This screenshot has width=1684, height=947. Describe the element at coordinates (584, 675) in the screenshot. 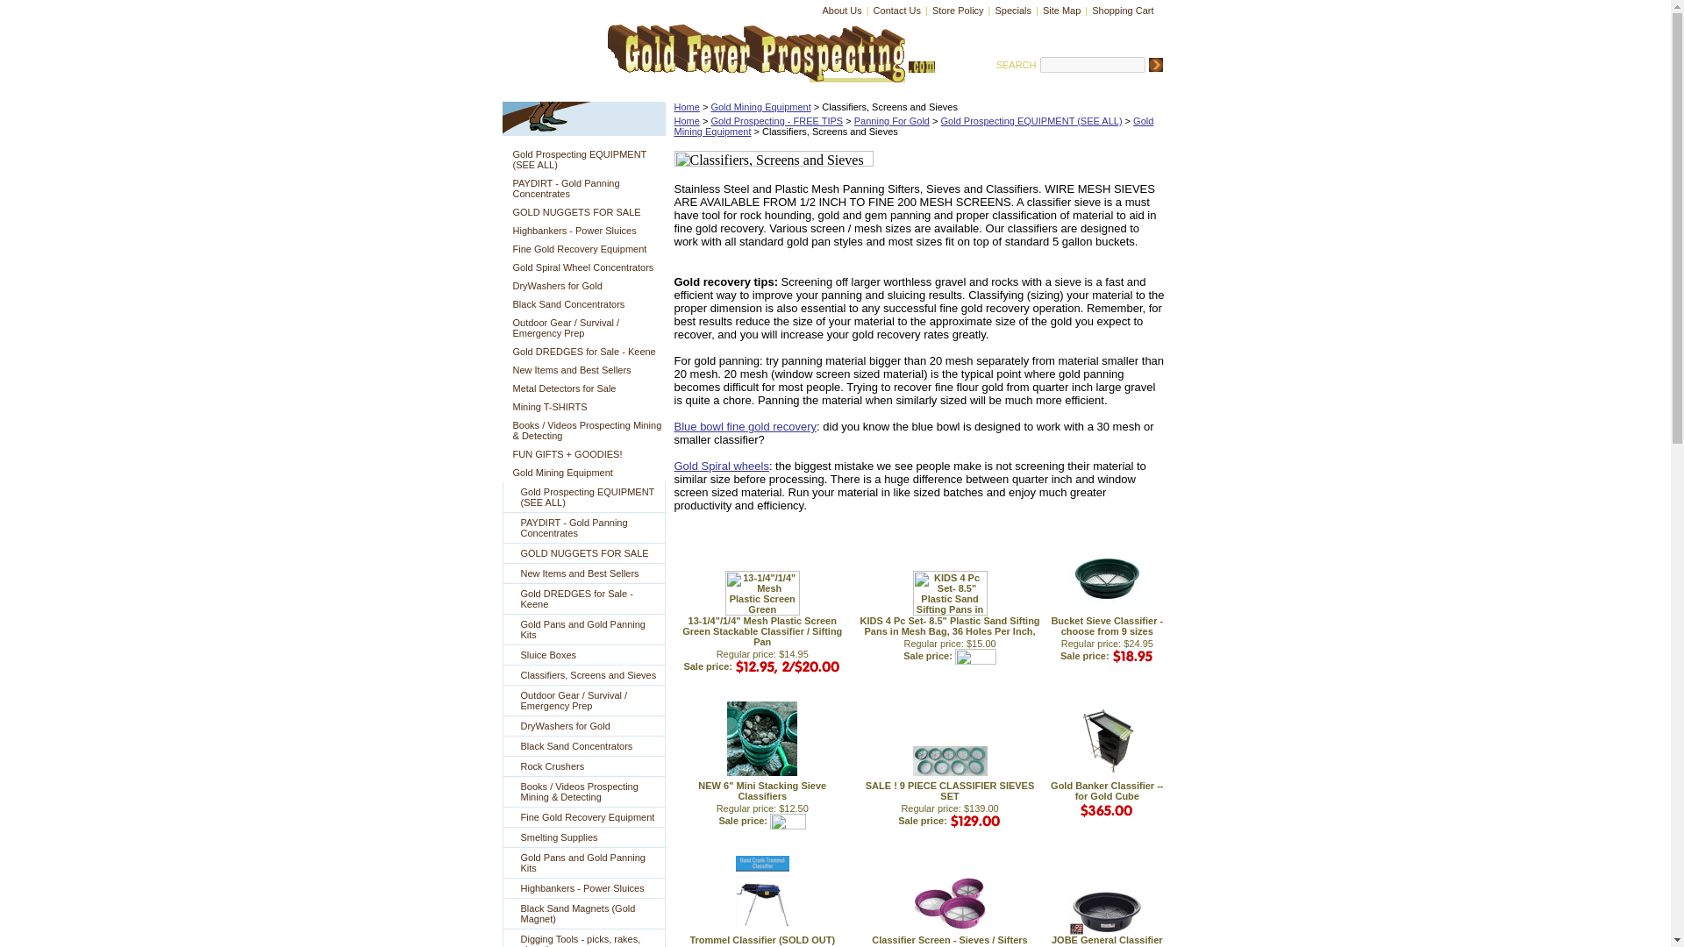

I see `Classifiers, Screens and Sieves` at that location.